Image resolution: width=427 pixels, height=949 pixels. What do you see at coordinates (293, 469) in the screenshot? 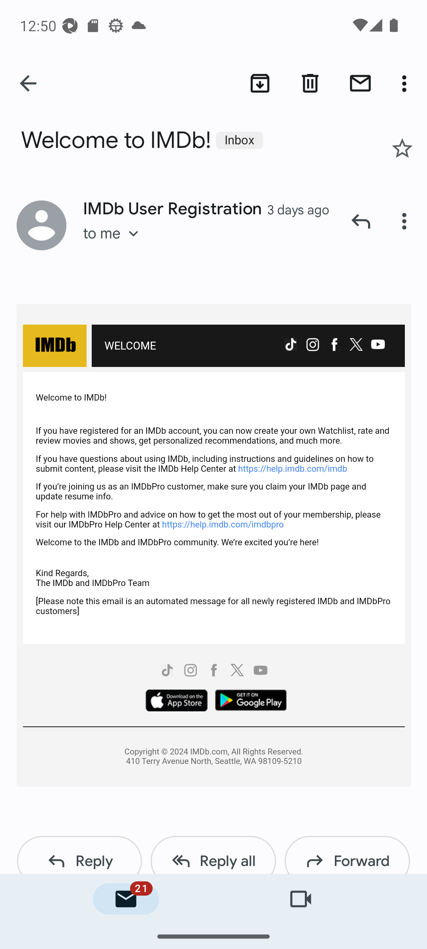
I see `https://help.imdb.com/imdb` at bounding box center [293, 469].